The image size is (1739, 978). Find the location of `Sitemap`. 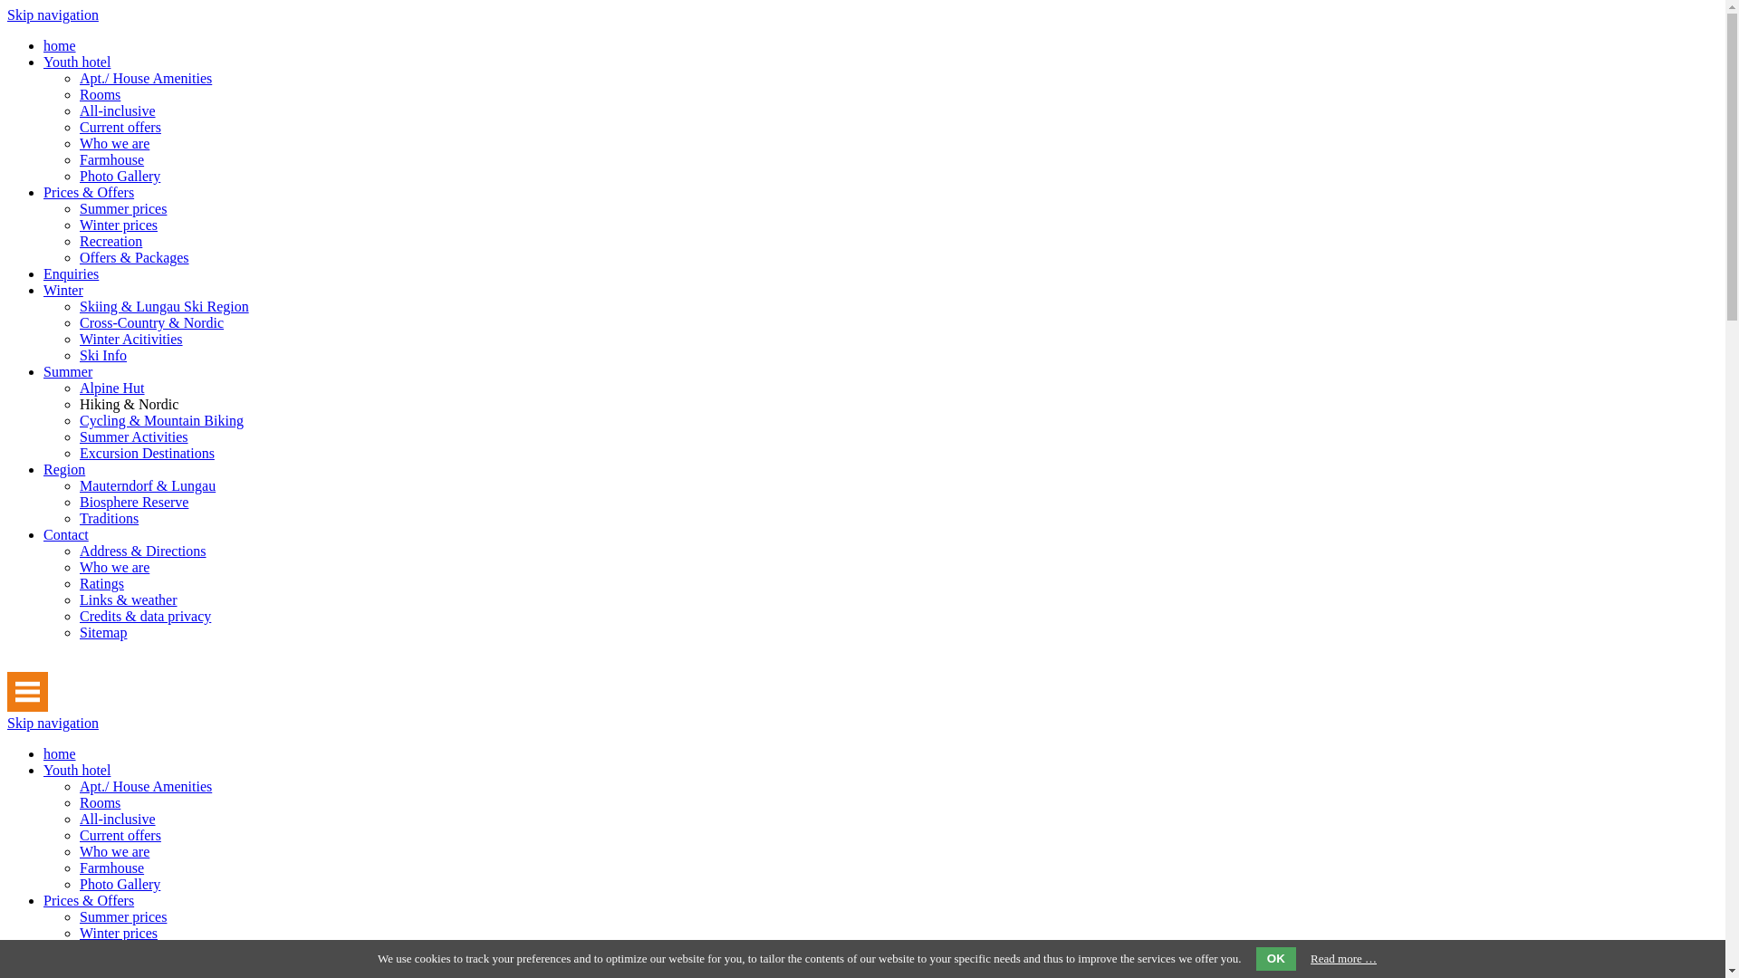

Sitemap is located at coordinates (103, 632).